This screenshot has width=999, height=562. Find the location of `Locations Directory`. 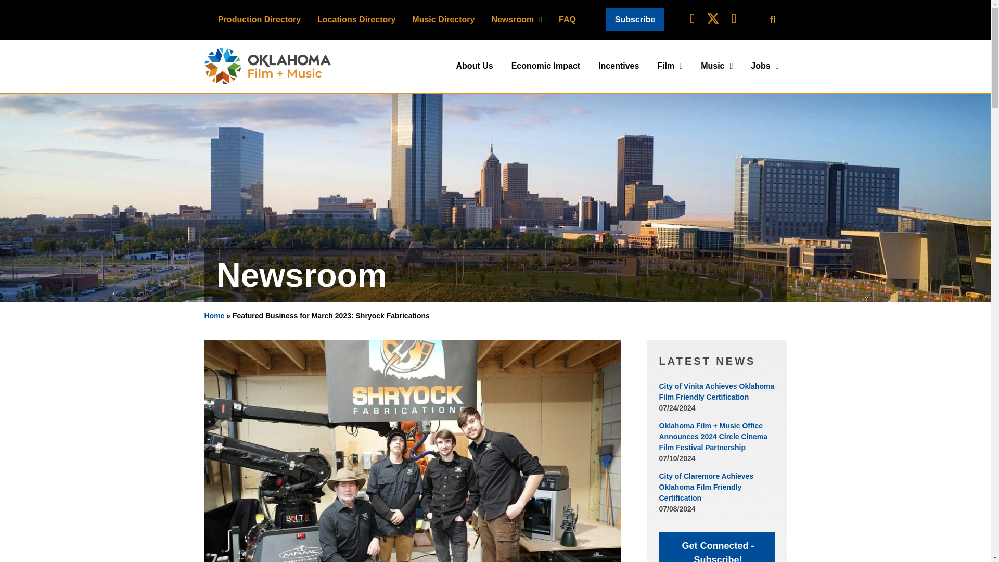

Locations Directory is located at coordinates (356, 19).